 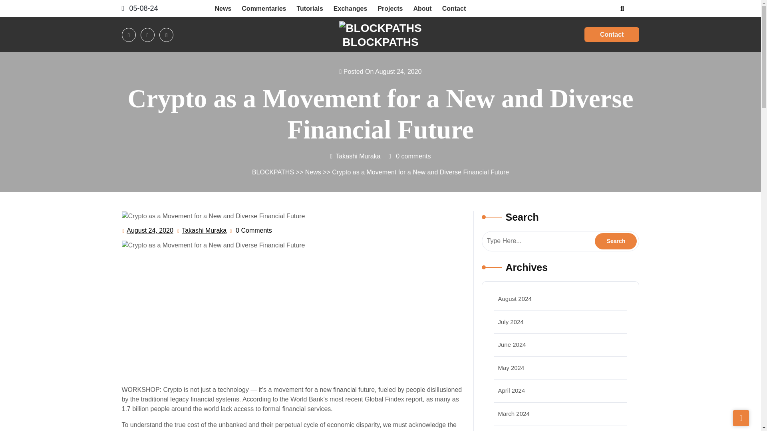 I want to click on News, so click(x=223, y=8).